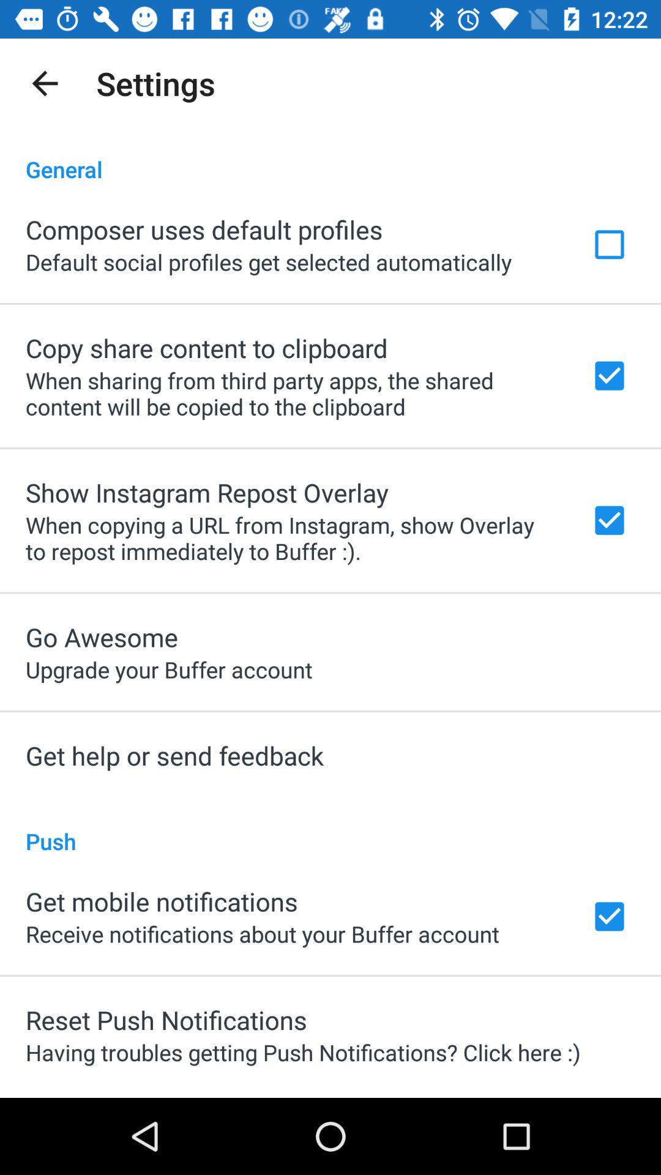 The height and width of the screenshot is (1175, 661). Describe the element at coordinates (162, 901) in the screenshot. I see `scroll to the get mobile notifications item` at that location.